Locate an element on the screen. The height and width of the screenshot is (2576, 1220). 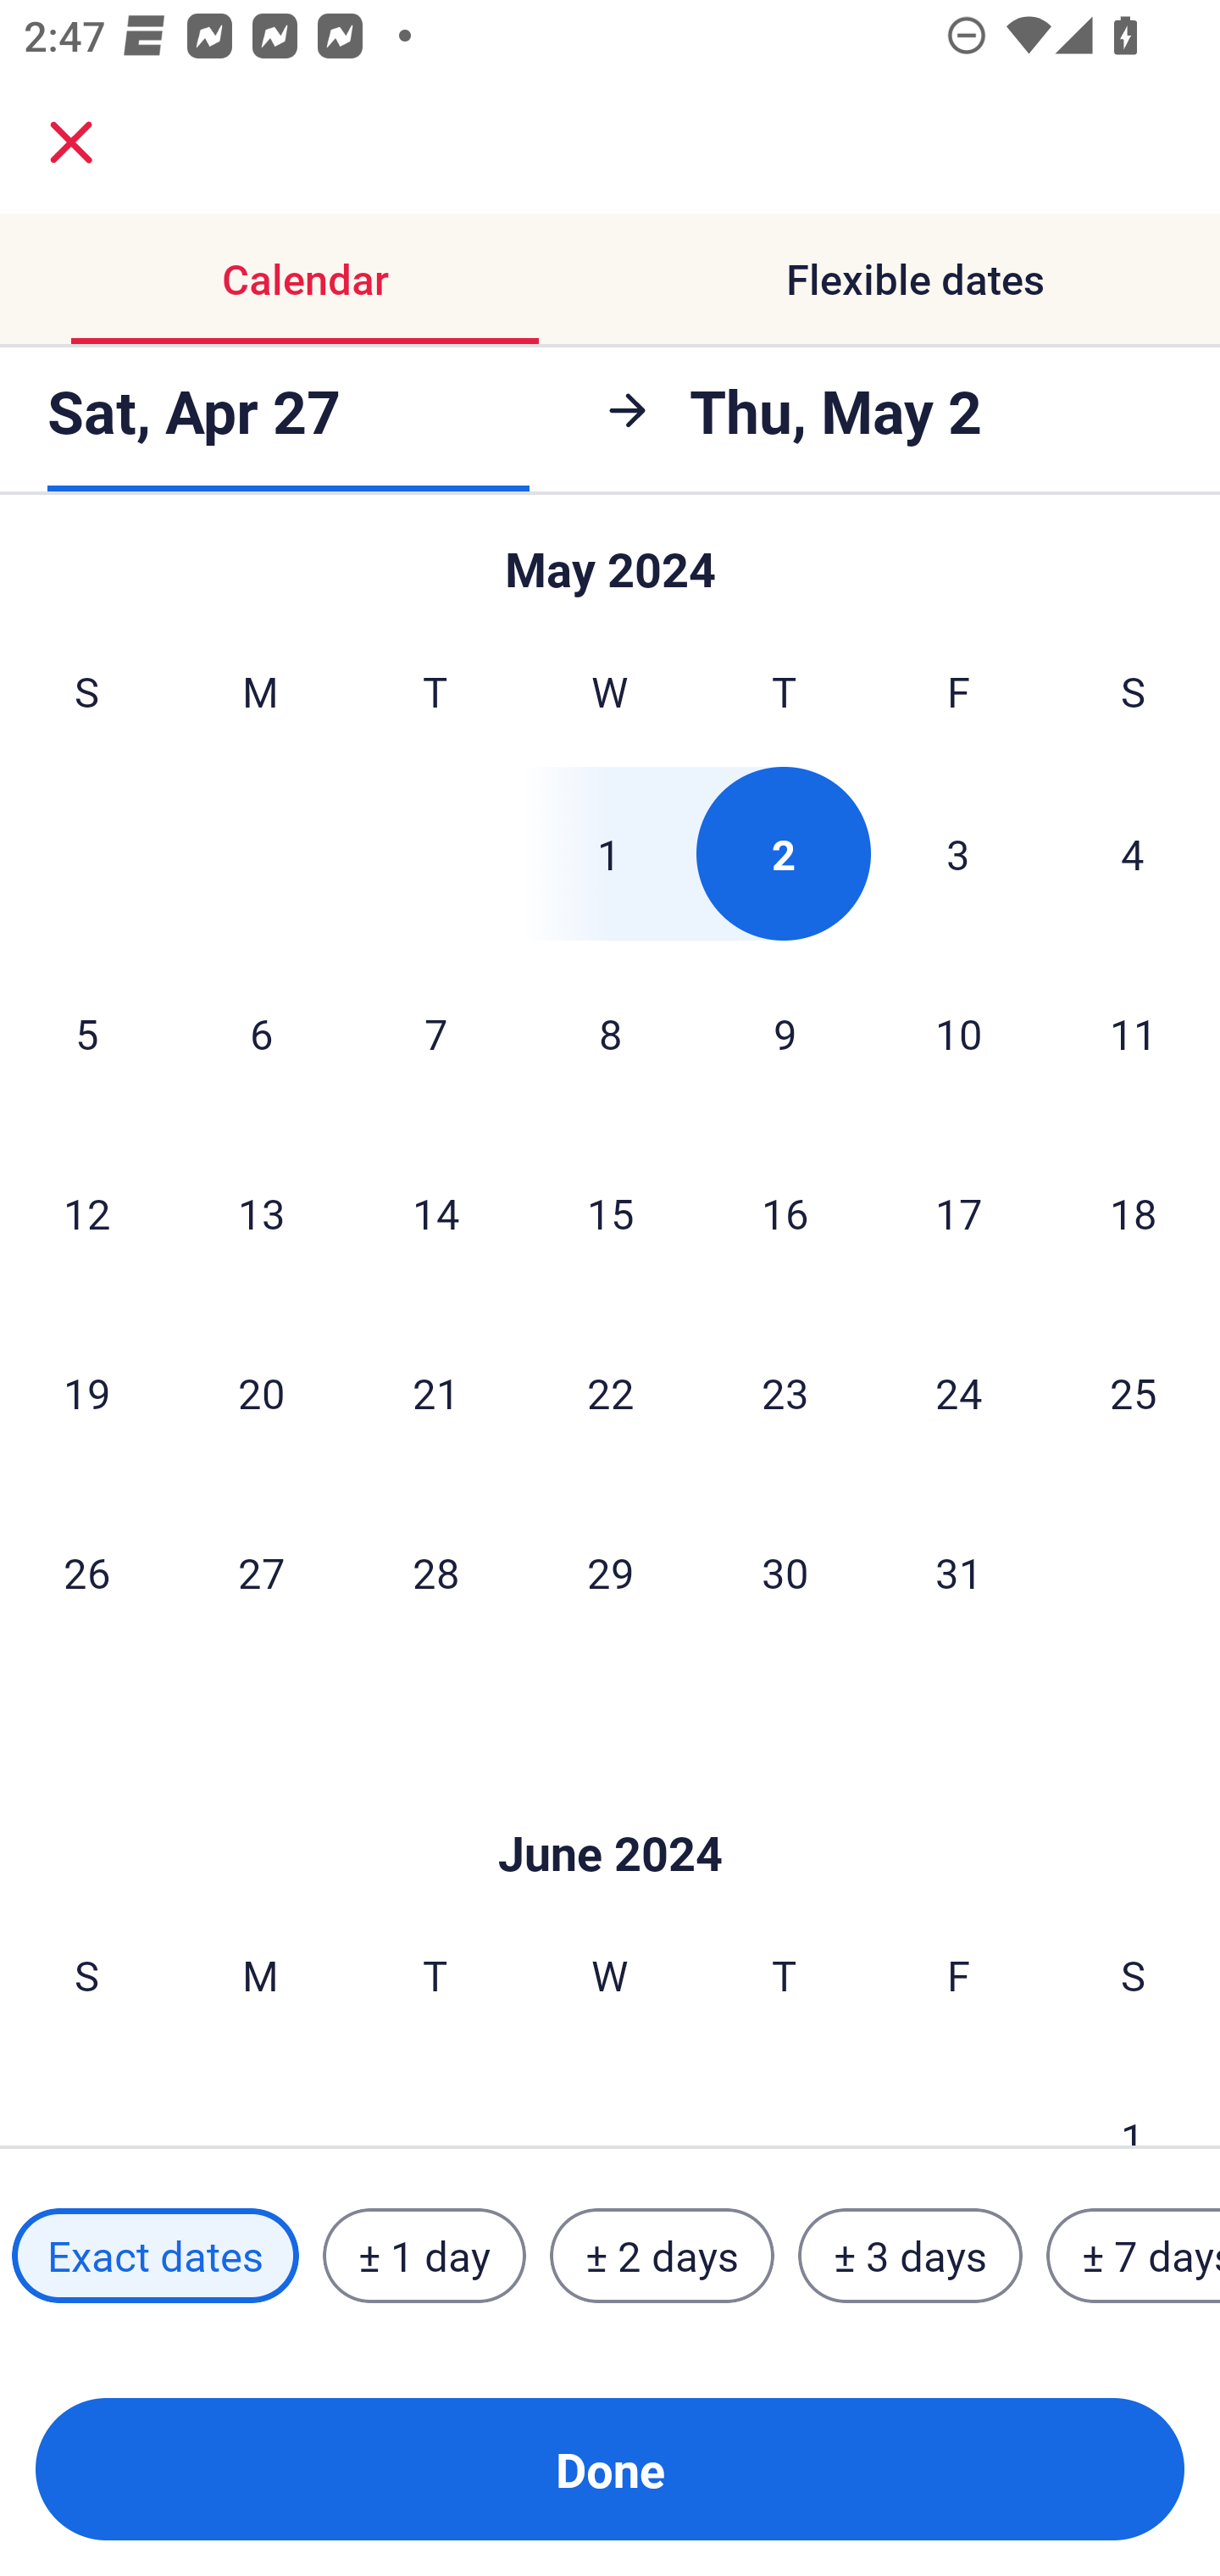
30 Thursday, May 30, 2024 is located at coordinates (785, 1573).